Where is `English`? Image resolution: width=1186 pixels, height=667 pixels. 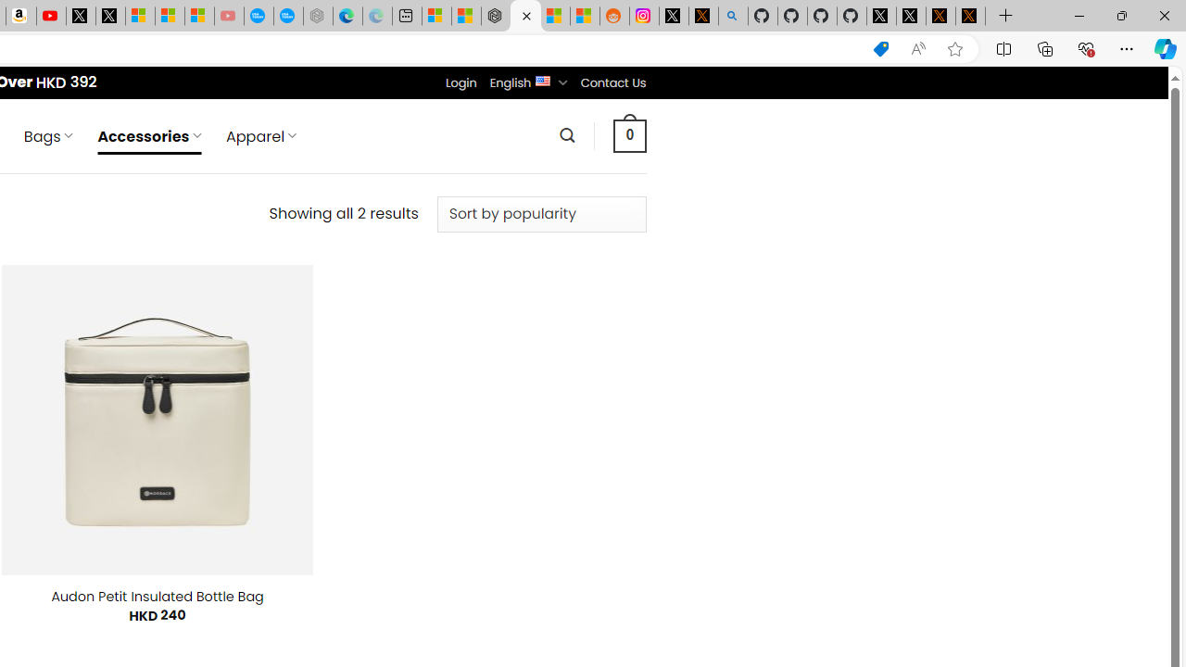 English is located at coordinates (543, 80).